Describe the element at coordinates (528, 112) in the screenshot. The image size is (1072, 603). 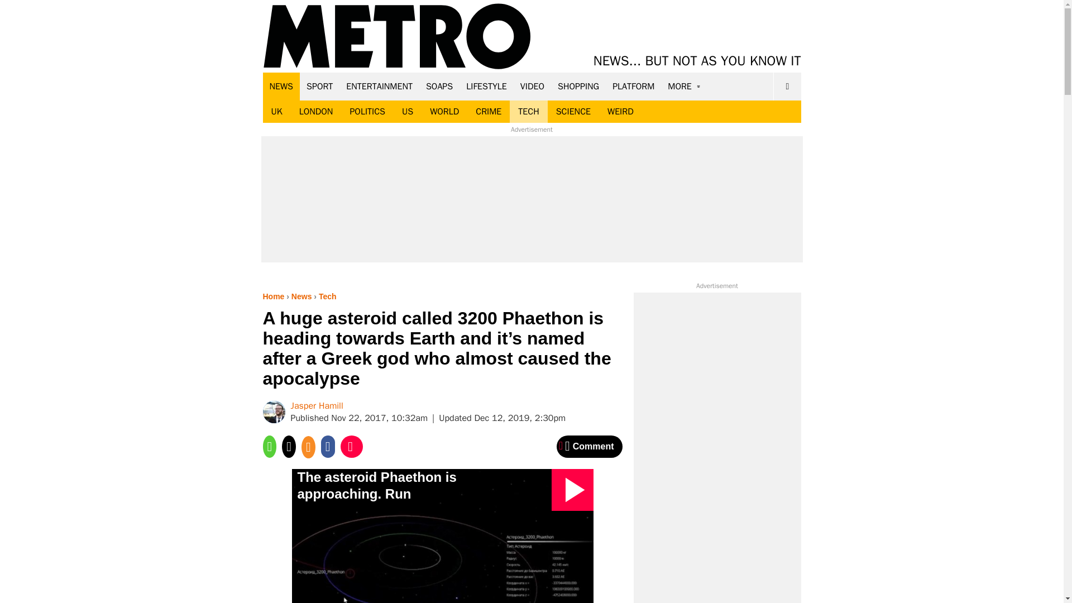
I see `TECH` at that location.